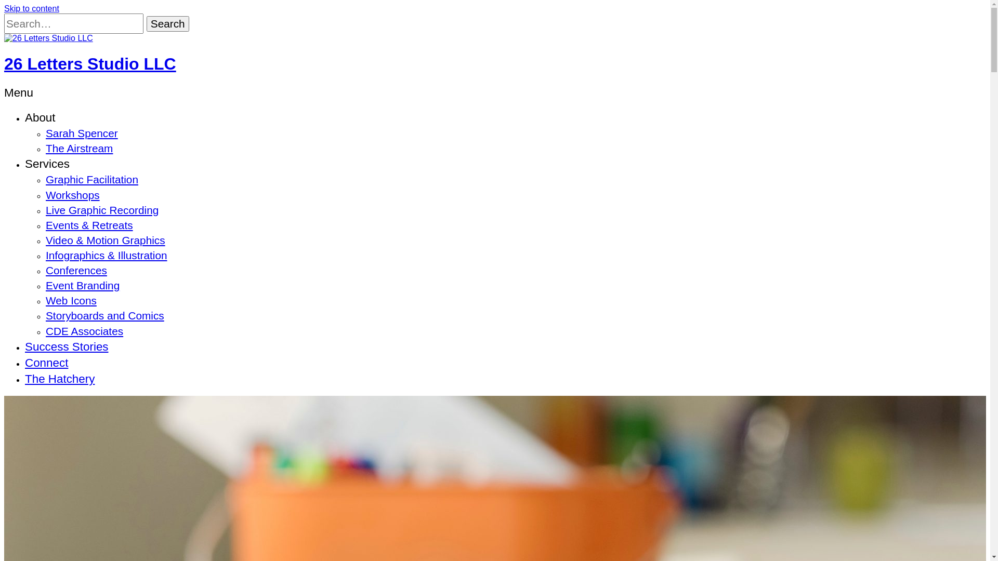 This screenshot has width=998, height=561. I want to click on Live Graphic Recording, so click(102, 210).